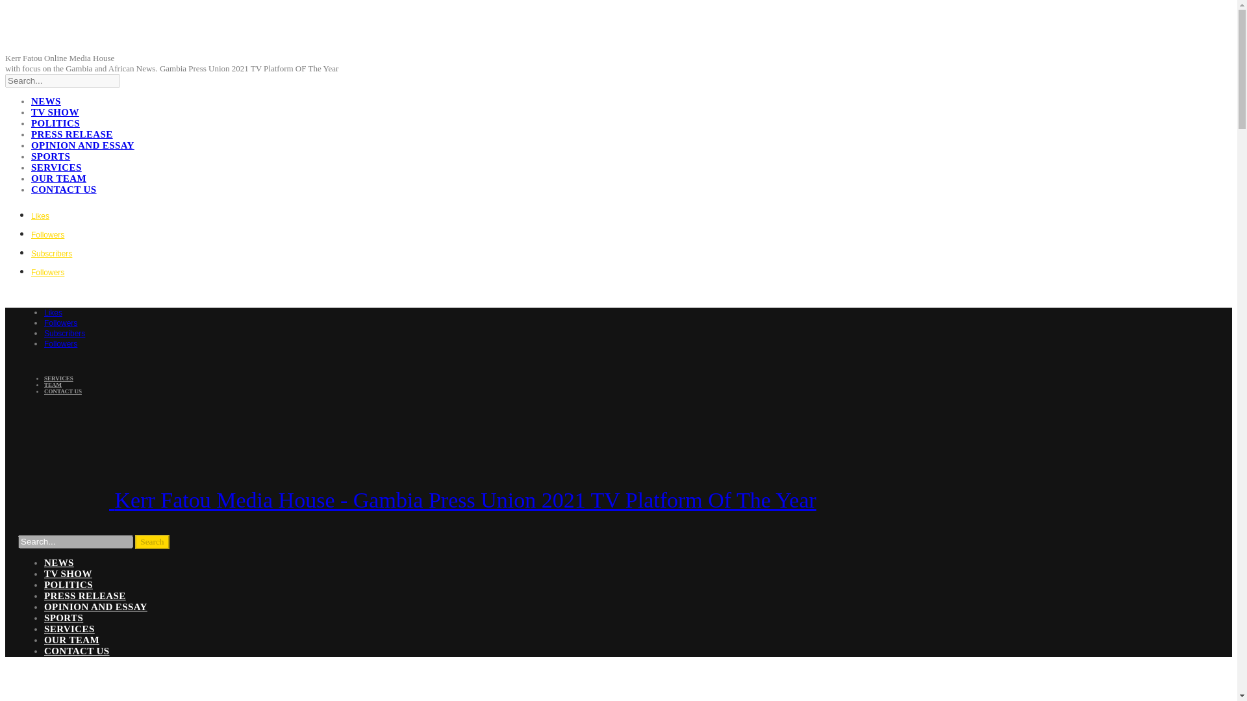 The width and height of the screenshot is (1247, 701). What do you see at coordinates (62, 391) in the screenshot?
I see `CONTACT US` at bounding box center [62, 391].